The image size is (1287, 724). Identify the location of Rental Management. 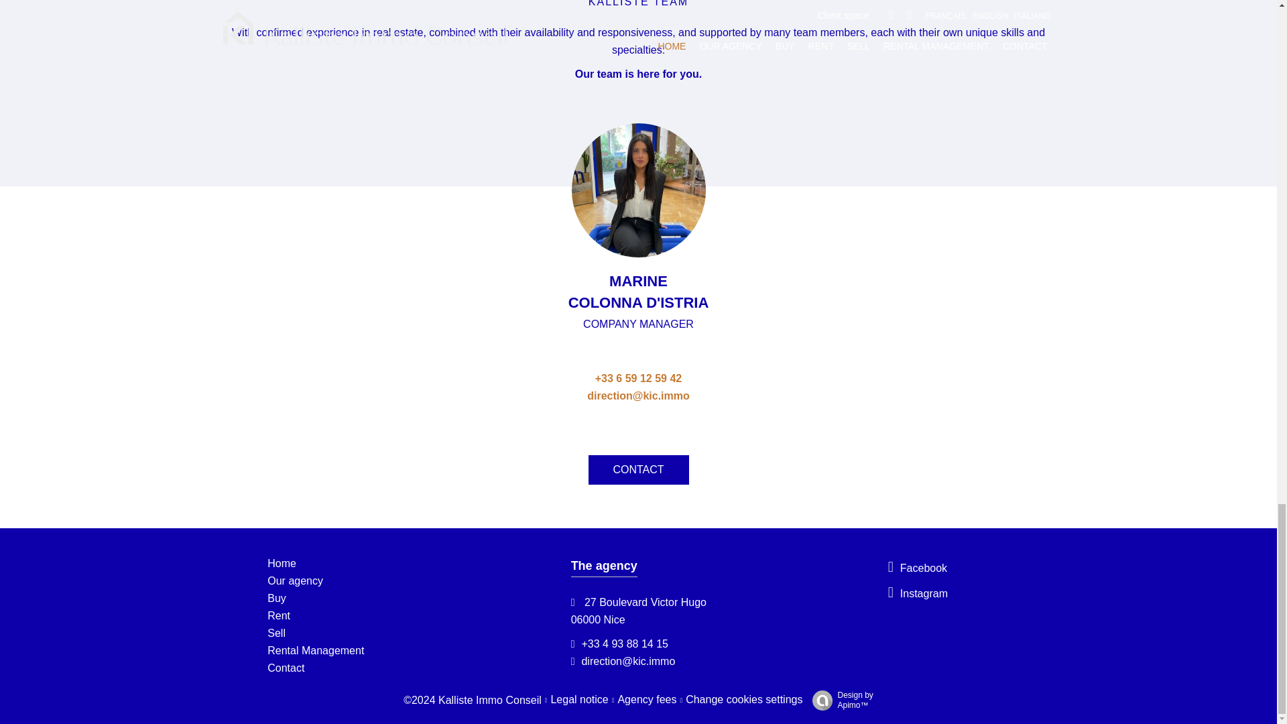
(316, 650).